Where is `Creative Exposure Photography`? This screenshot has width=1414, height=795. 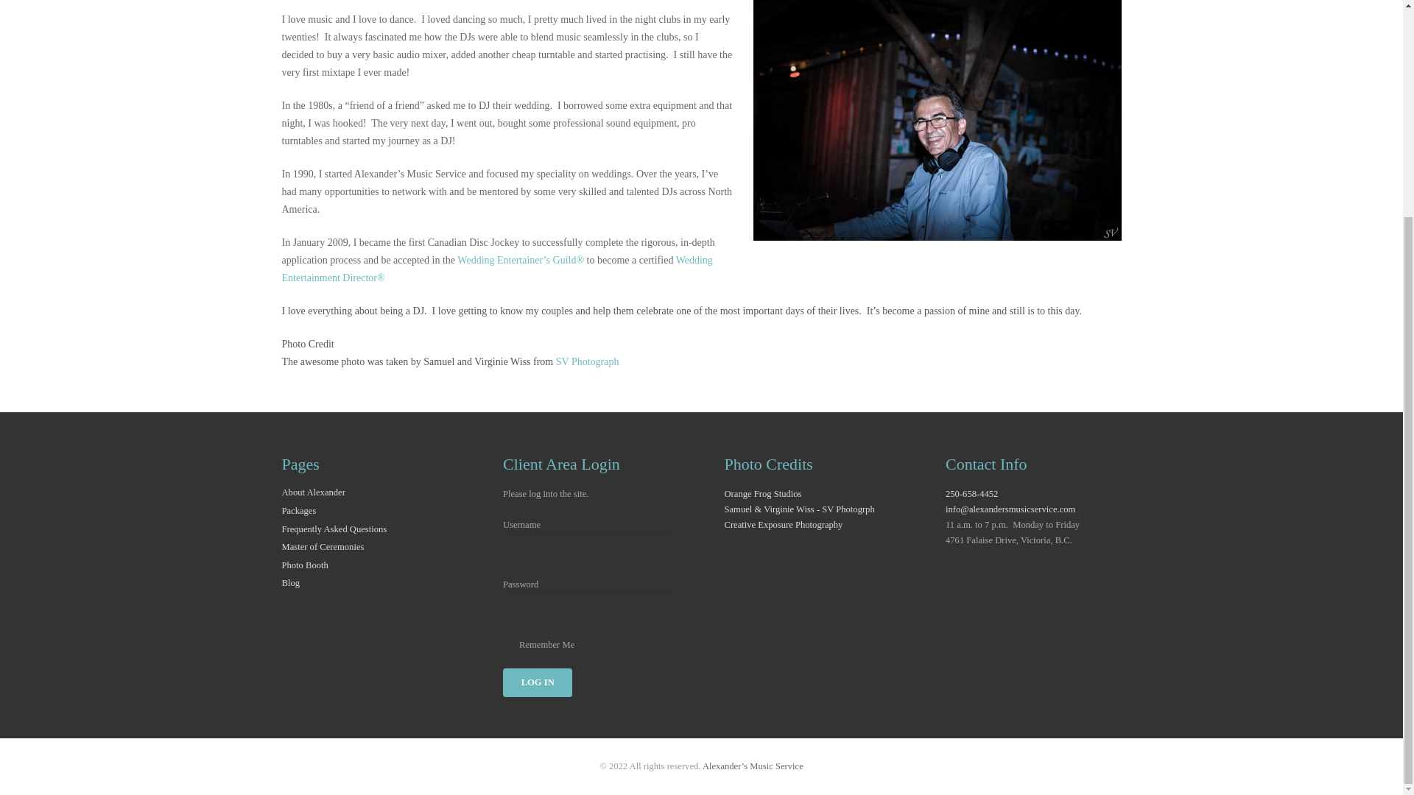 Creative Exposure Photography is located at coordinates (784, 525).